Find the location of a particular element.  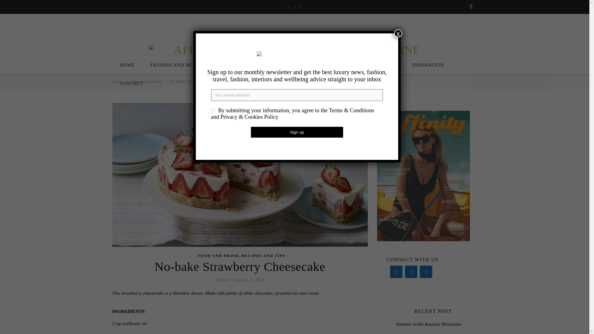

Instagram is located at coordinates (426, 272).